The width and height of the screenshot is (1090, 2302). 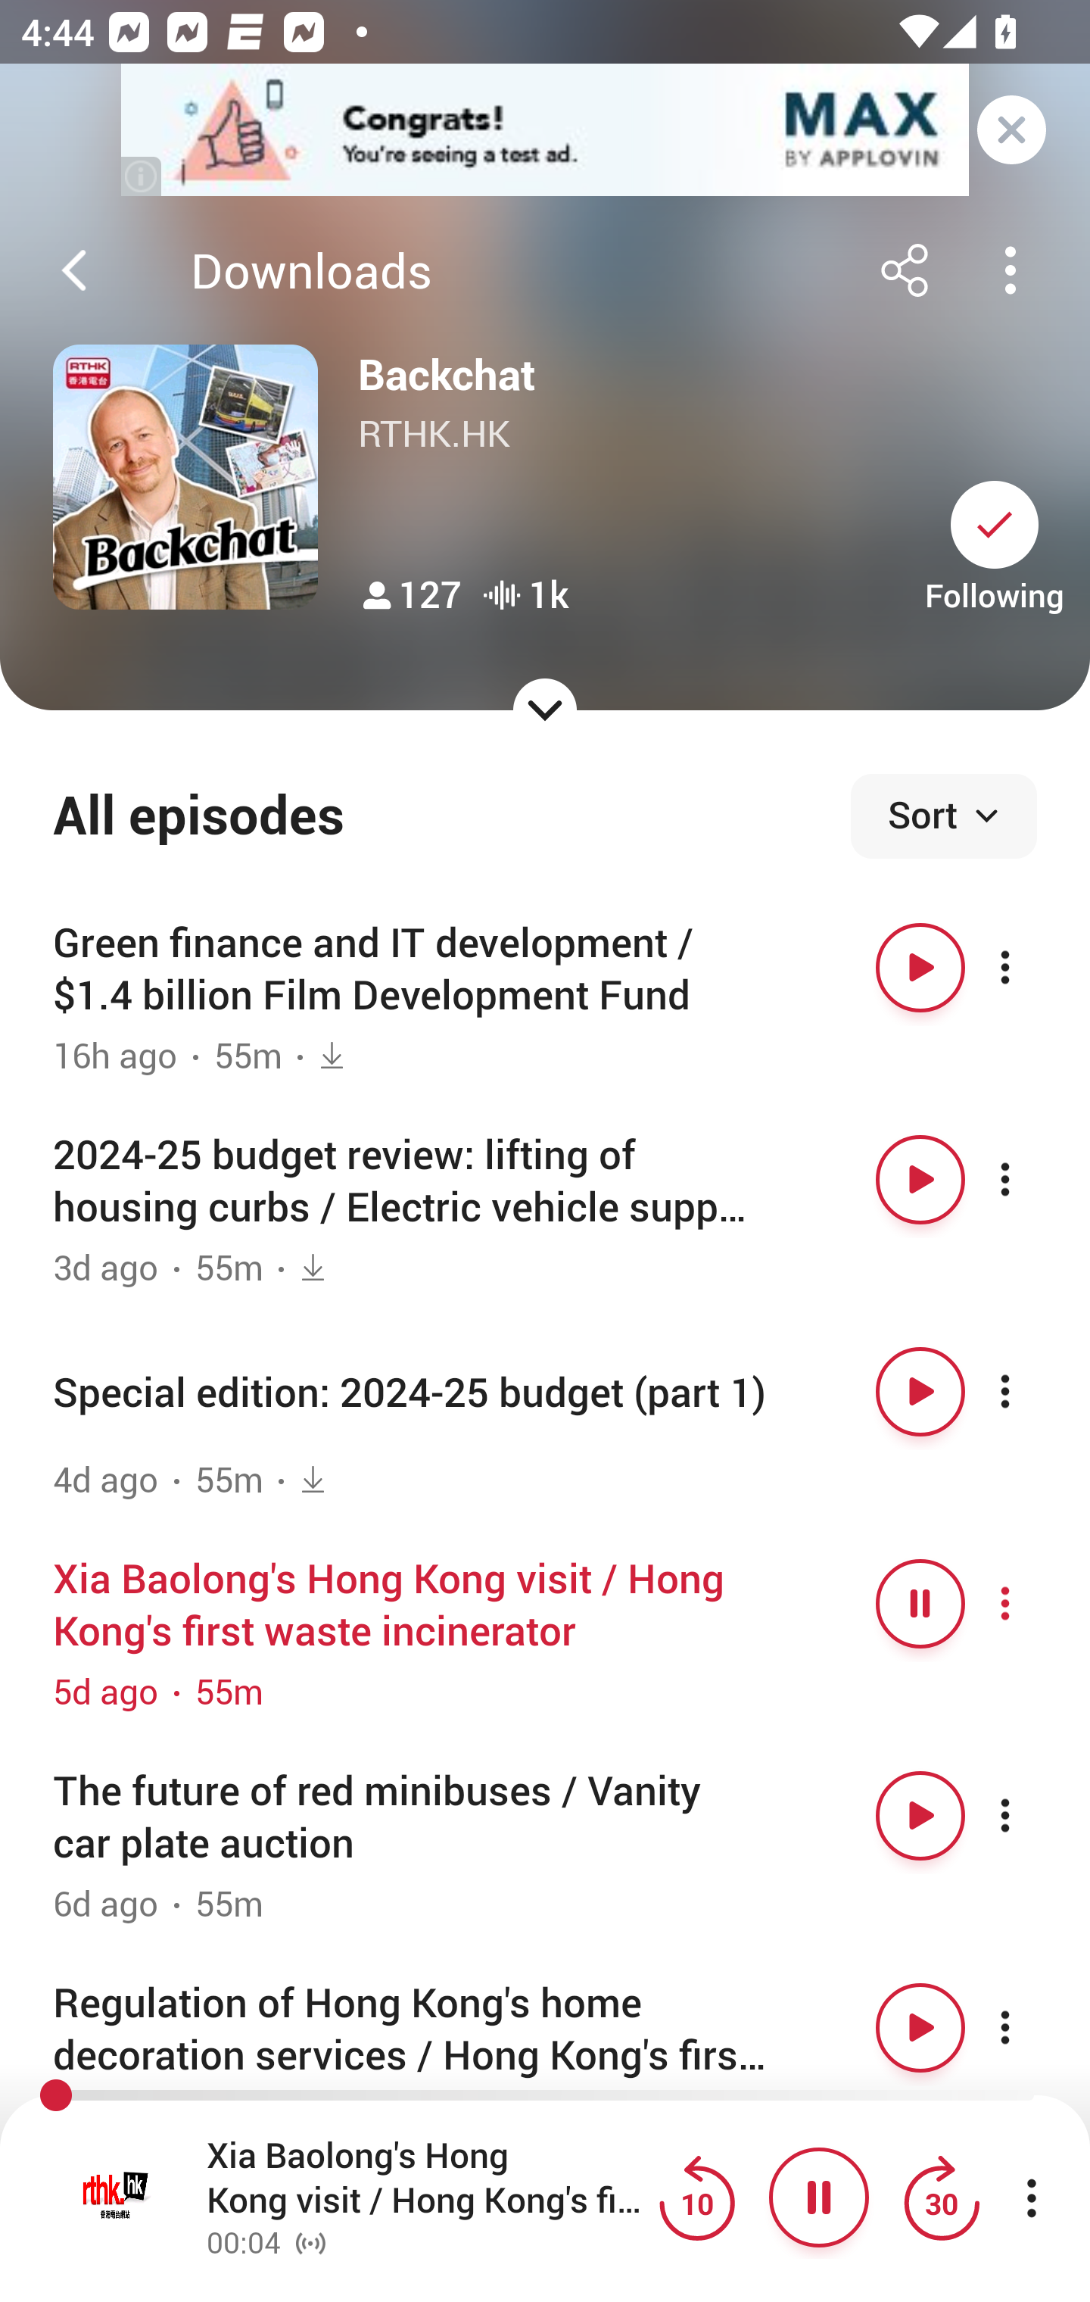 What do you see at coordinates (1031, 2198) in the screenshot?
I see `More player controls` at bounding box center [1031, 2198].